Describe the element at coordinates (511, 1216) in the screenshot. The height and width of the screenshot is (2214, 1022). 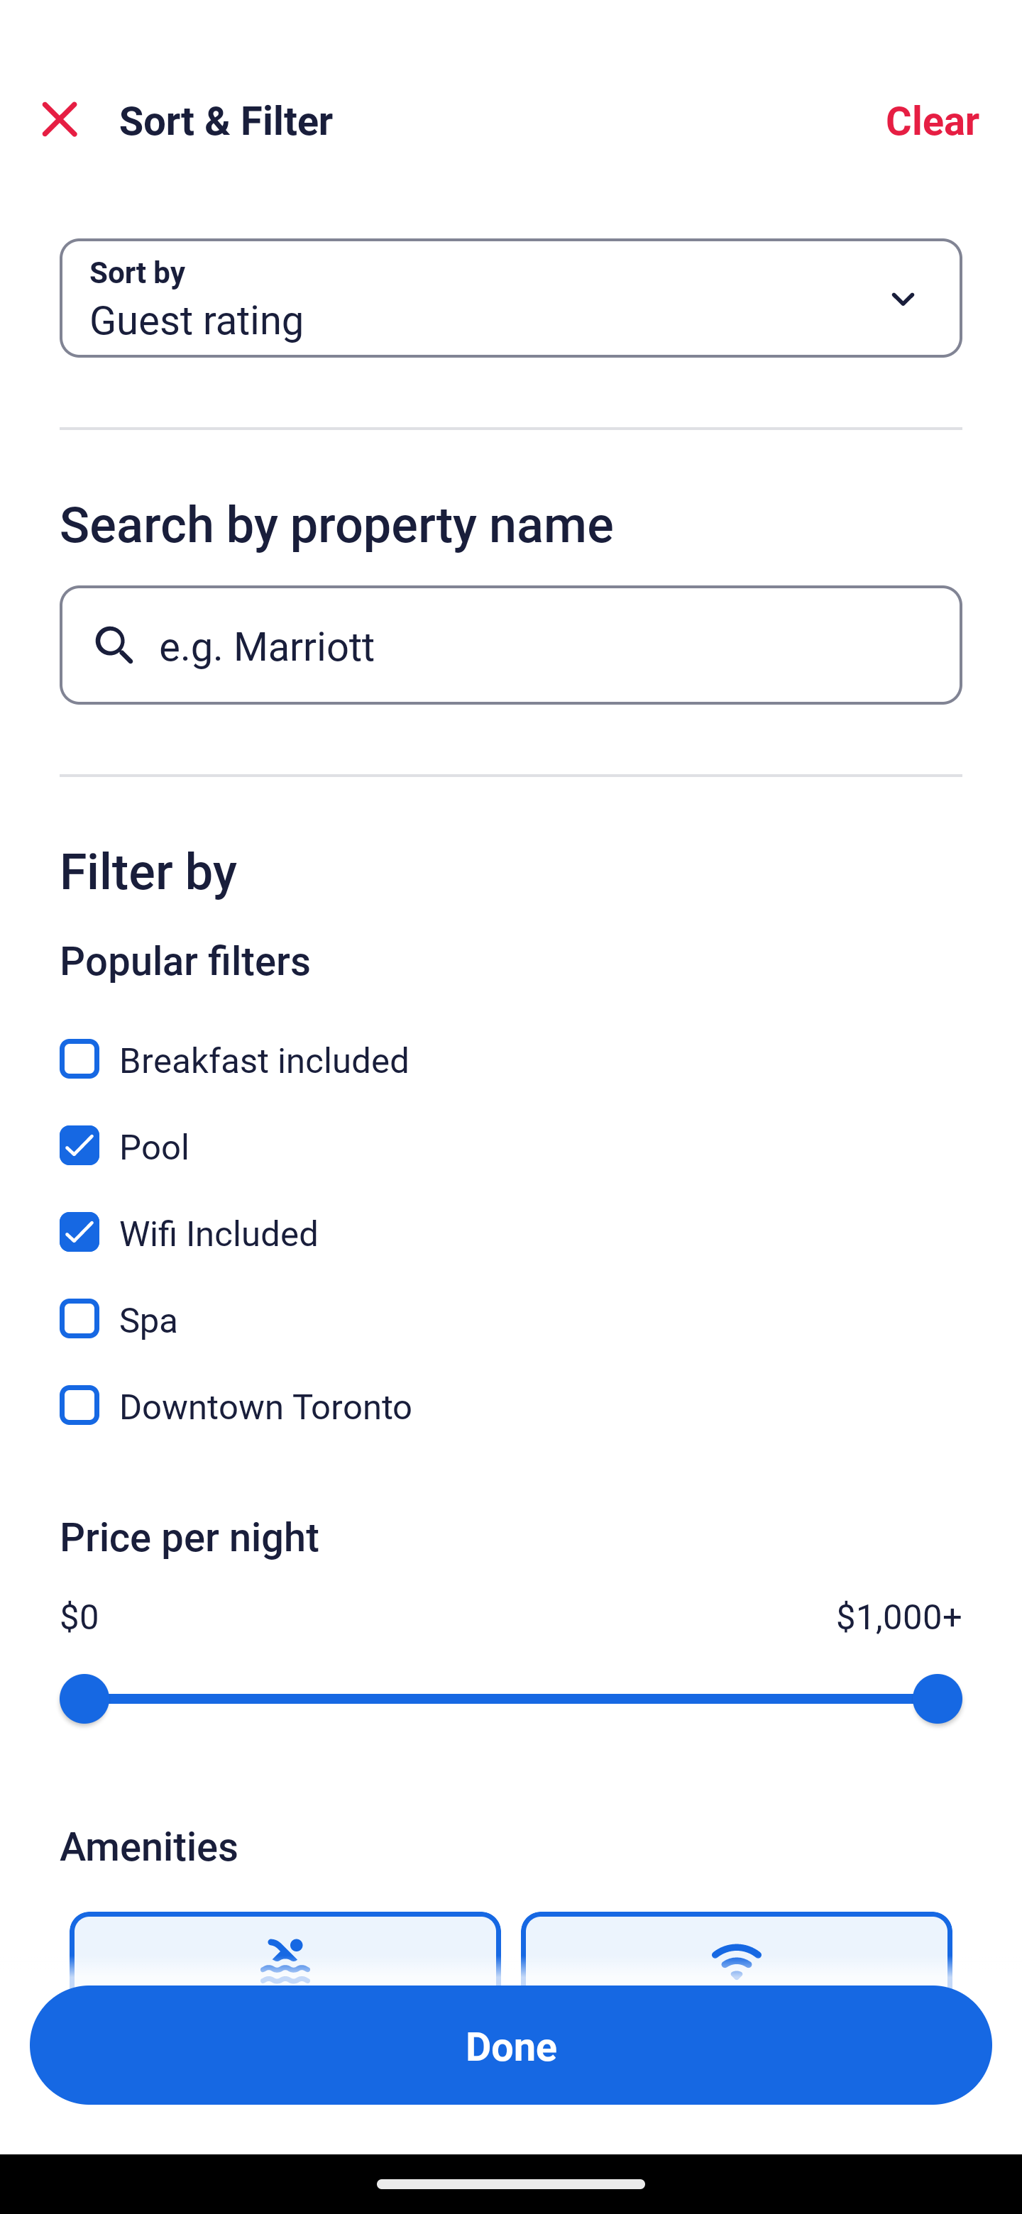
I see `Wifi Included, Wifi Included` at that location.